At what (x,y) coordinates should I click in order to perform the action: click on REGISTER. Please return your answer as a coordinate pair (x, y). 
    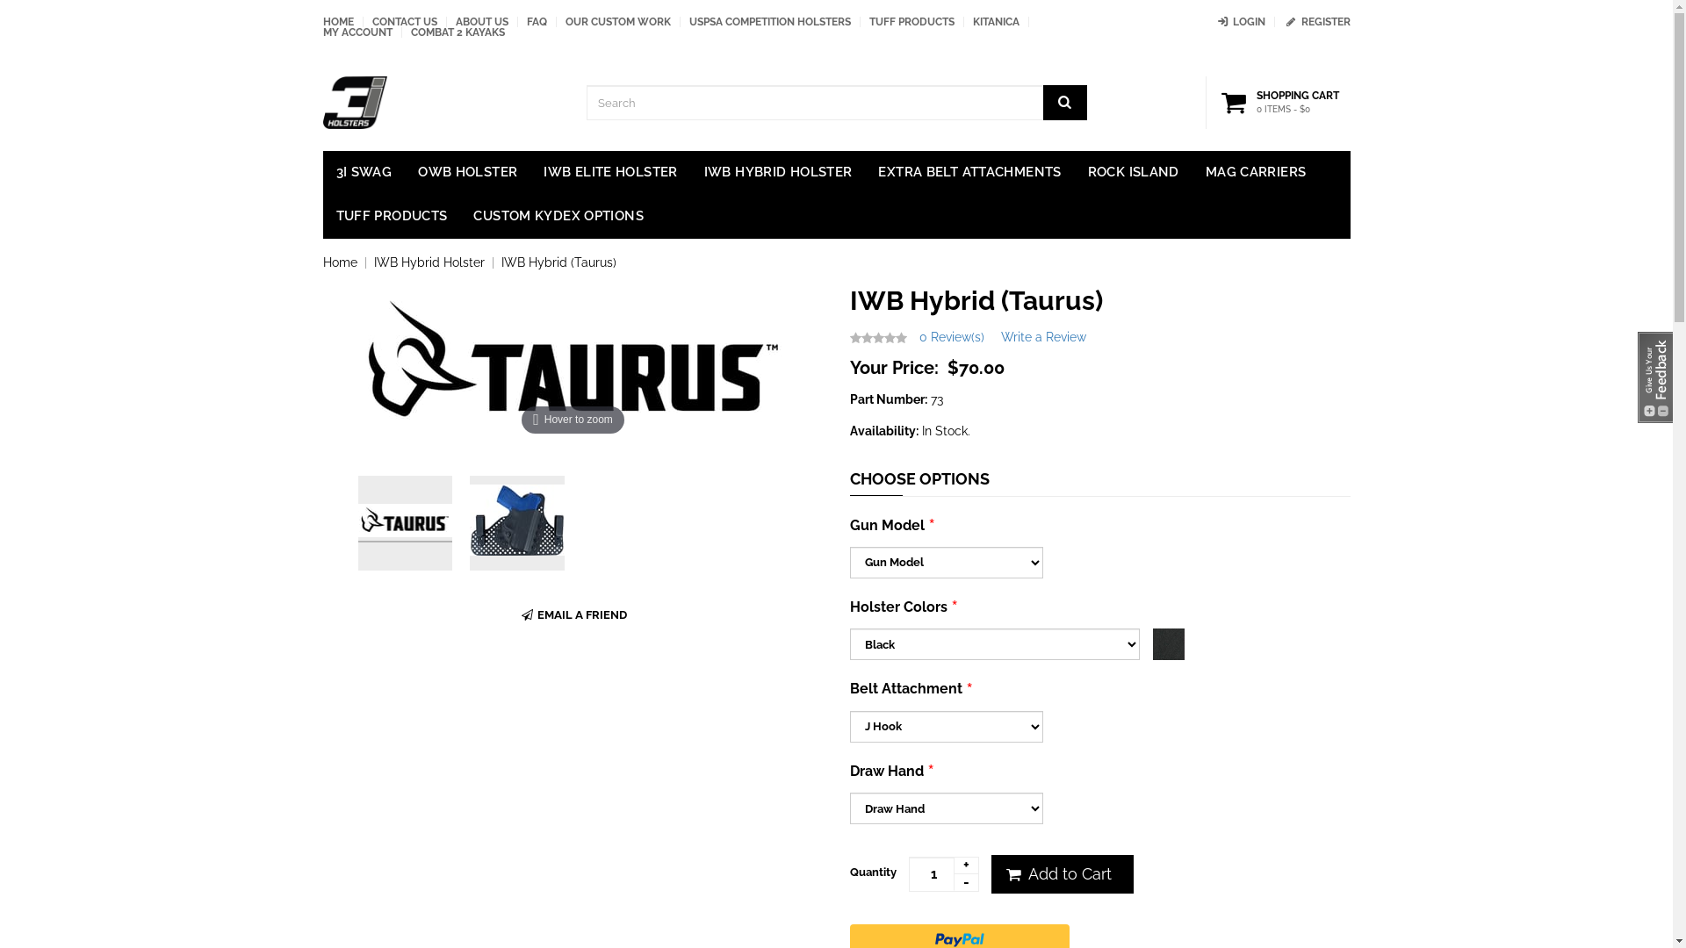
    Looking at the image, I should click on (1317, 22).